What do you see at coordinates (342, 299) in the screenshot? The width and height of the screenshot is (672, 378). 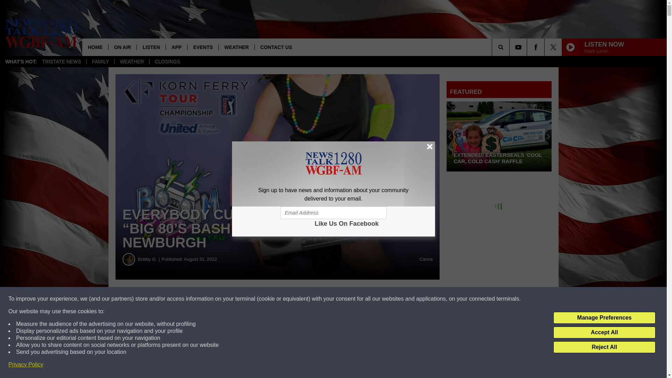 I see `Share on Twitter` at bounding box center [342, 299].